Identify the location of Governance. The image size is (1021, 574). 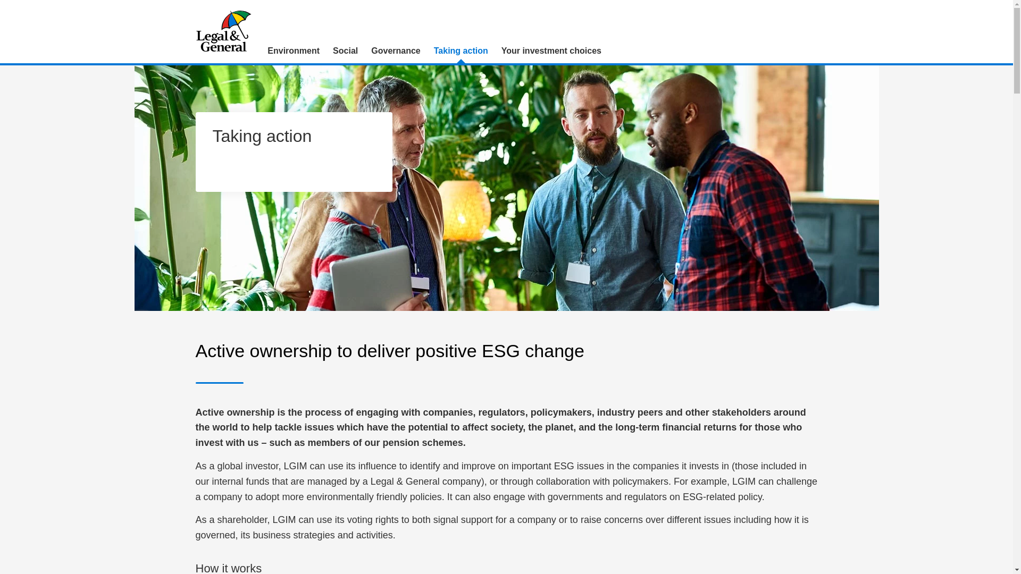
(396, 51).